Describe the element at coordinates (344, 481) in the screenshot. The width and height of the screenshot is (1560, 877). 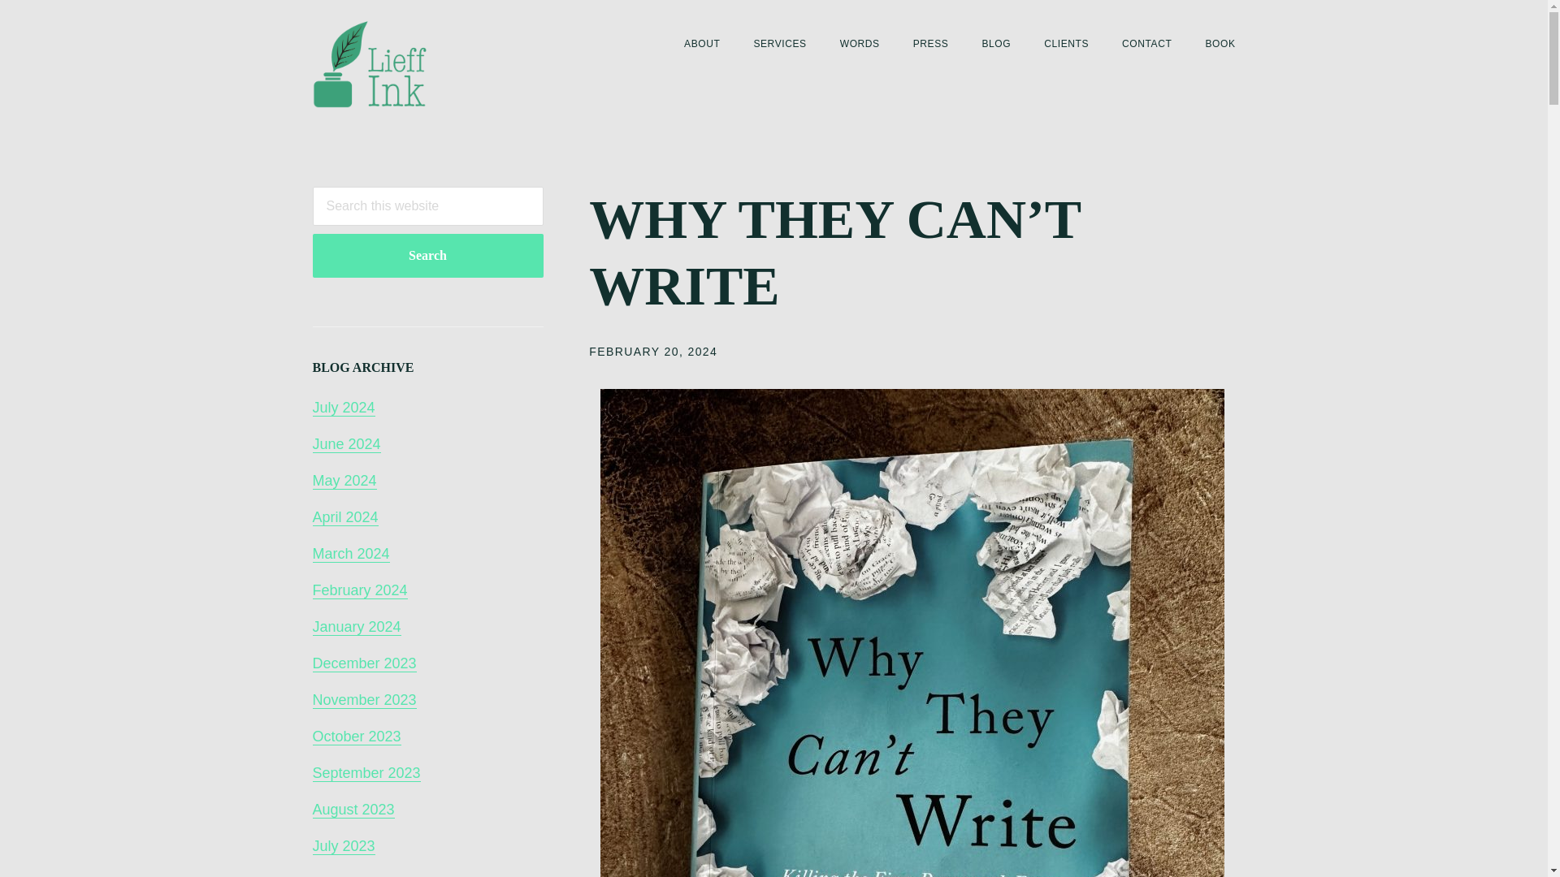
I see `May 2024` at that location.